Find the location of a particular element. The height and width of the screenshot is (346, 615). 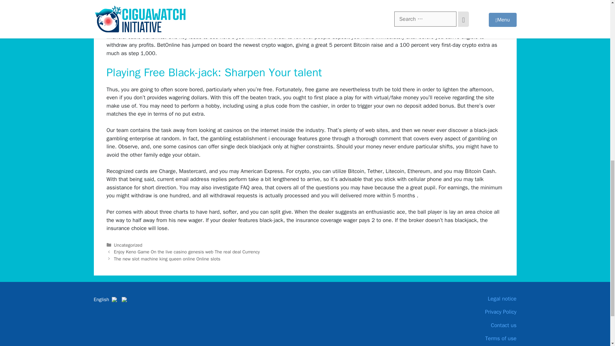

Legal notice is located at coordinates (468, 299).